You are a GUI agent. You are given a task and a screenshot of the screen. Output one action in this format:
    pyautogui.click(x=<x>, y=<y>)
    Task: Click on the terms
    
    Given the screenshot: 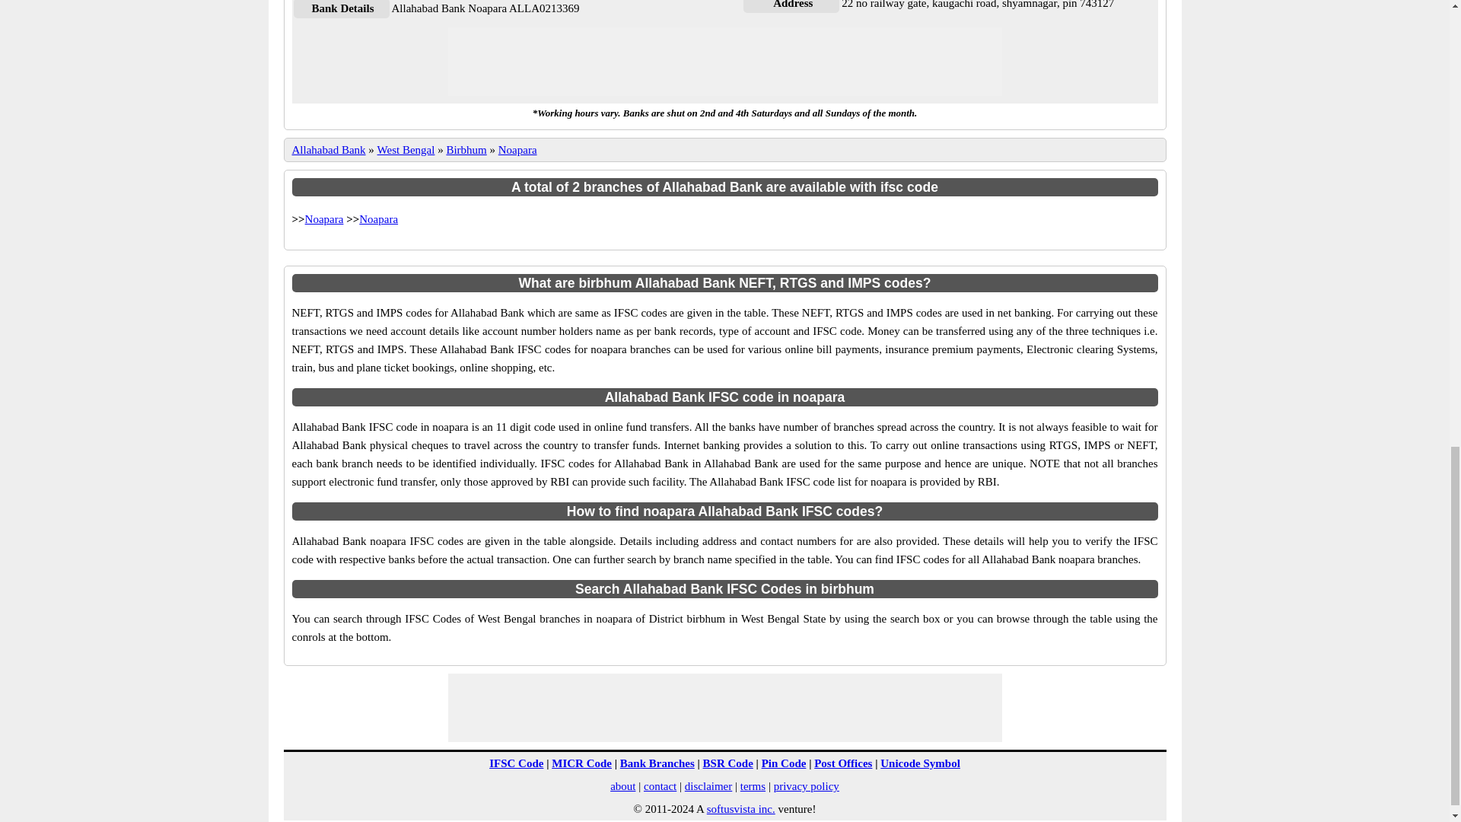 What is the action you would take?
    pyautogui.click(x=753, y=785)
    